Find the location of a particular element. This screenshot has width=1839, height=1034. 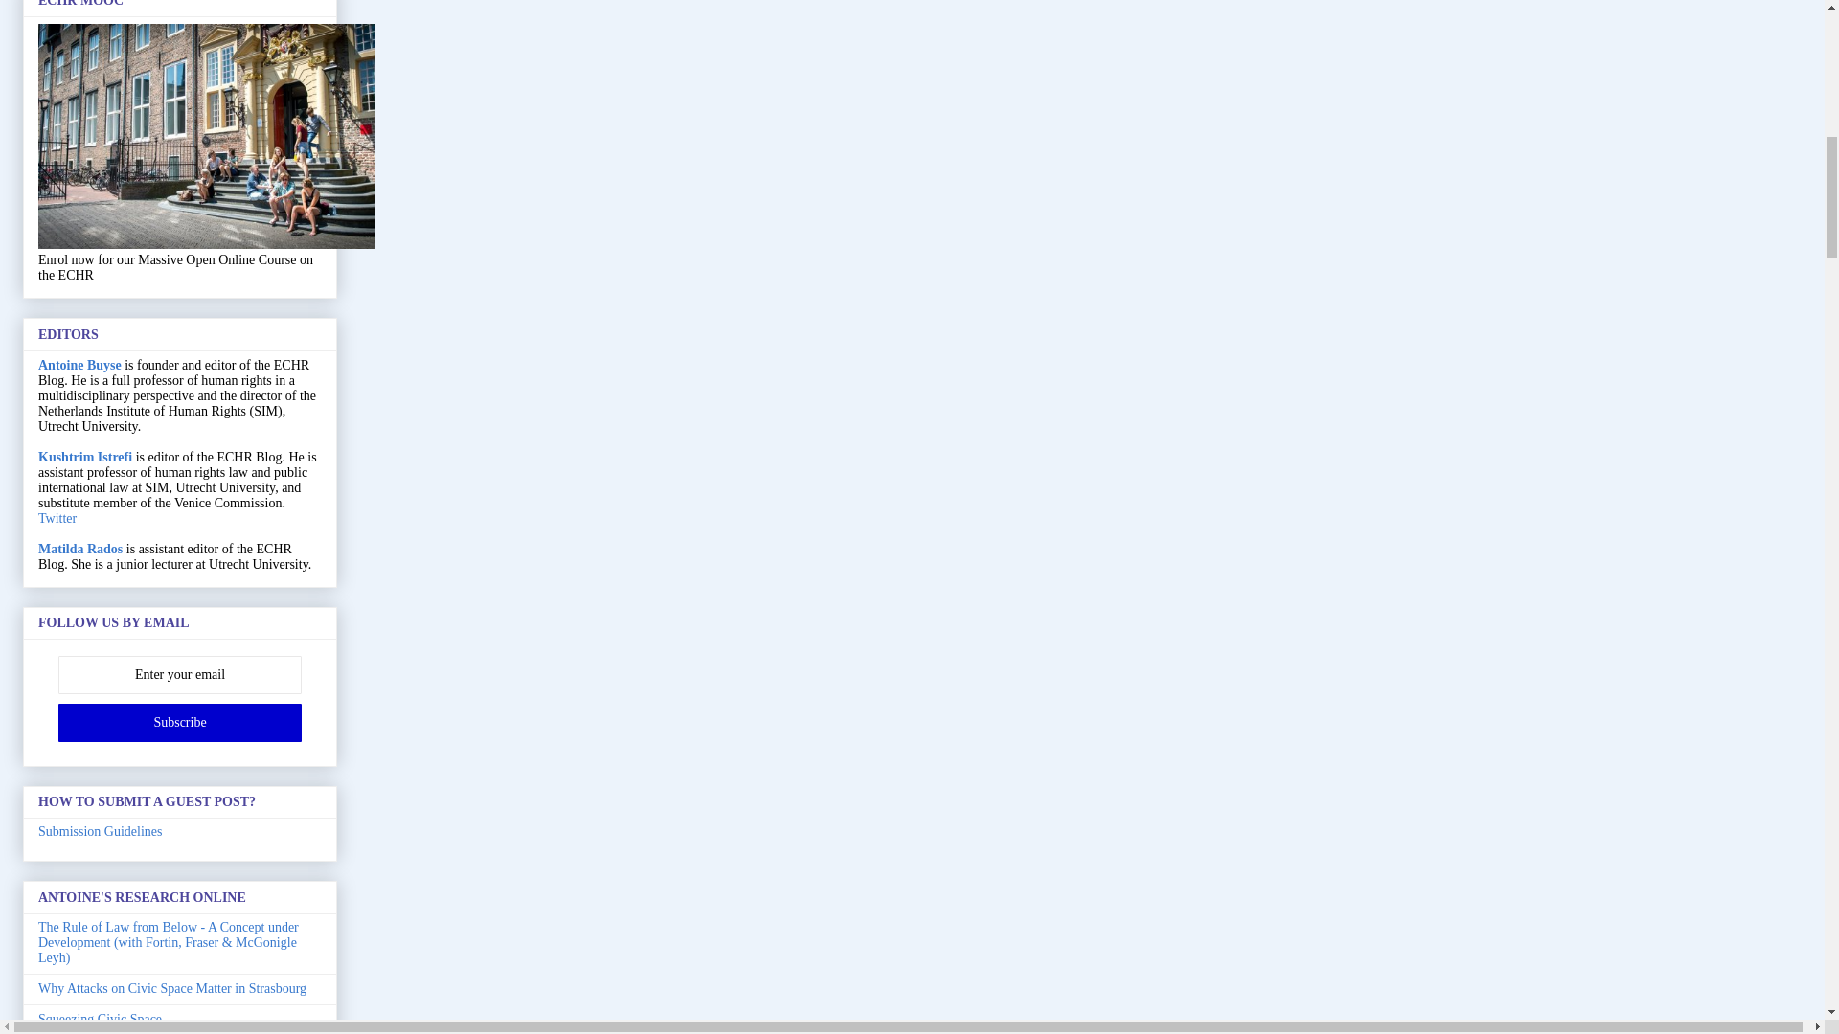

Why Attacks on Civic Space Matter in Strasbourg is located at coordinates (172, 988).